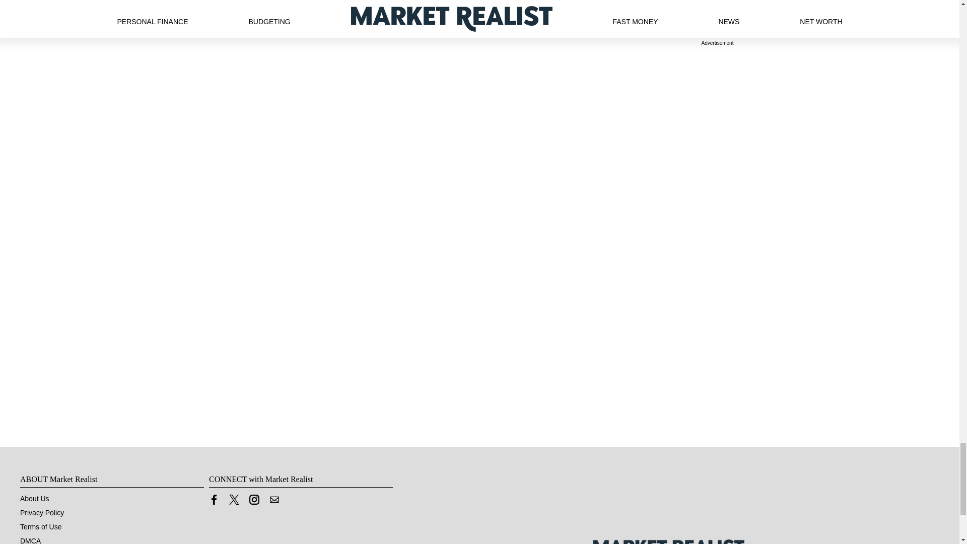 The image size is (967, 544). What do you see at coordinates (254, 500) in the screenshot?
I see `Link to Instagram` at bounding box center [254, 500].